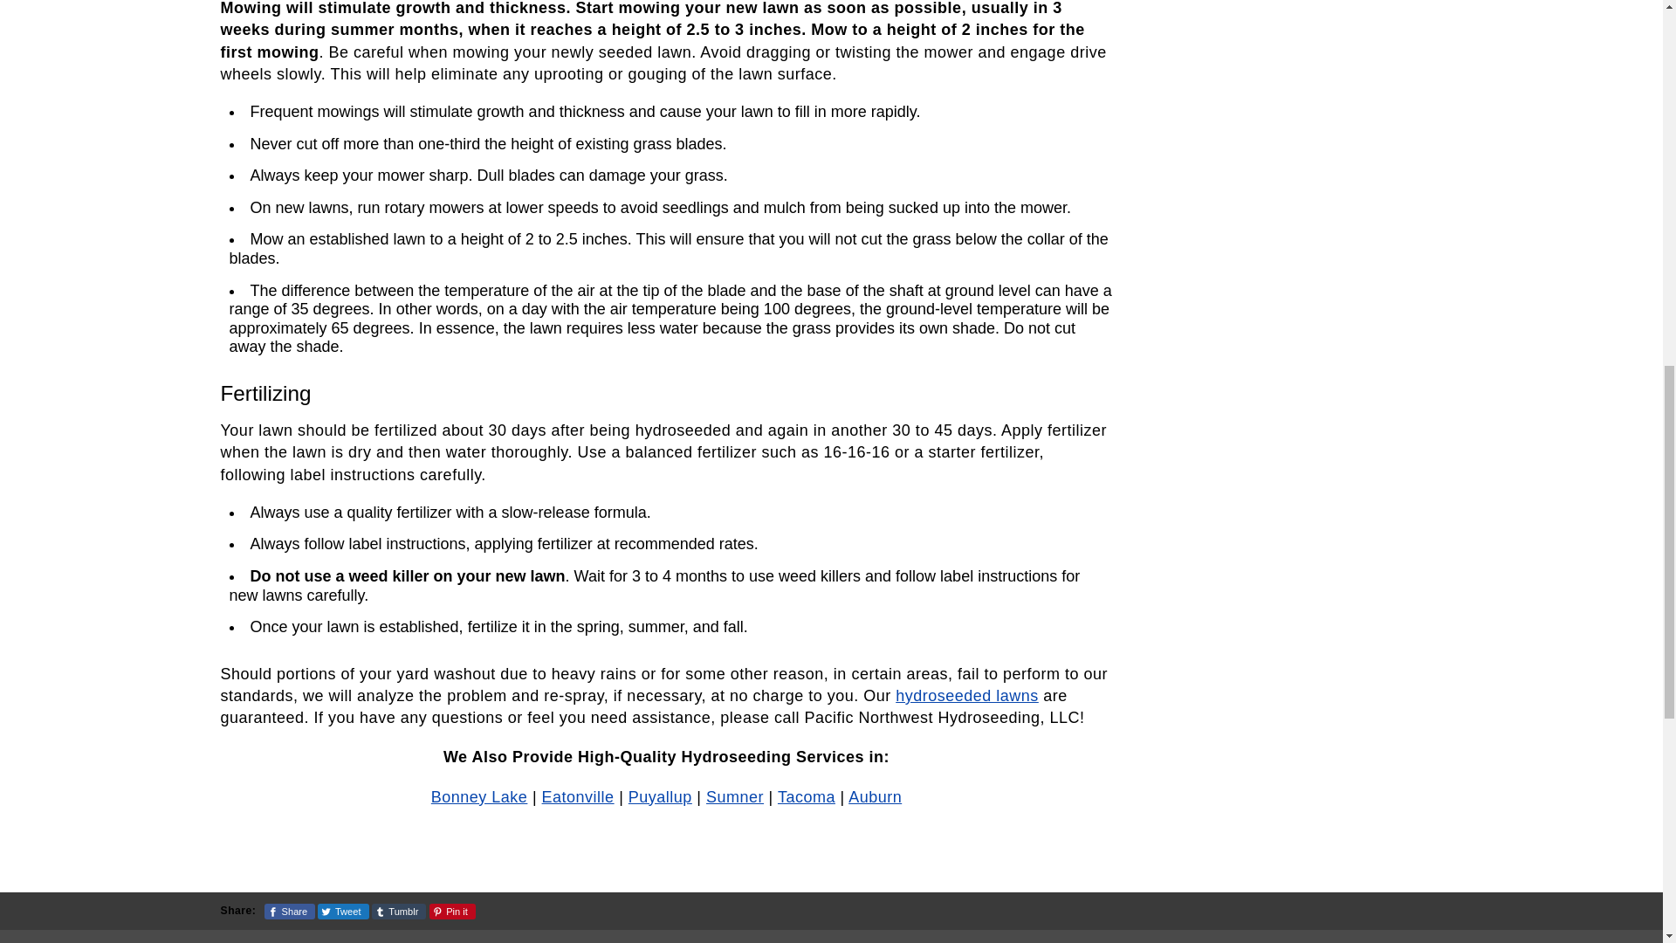  What do you see at coordinates (578, 796) in the screenshot?
I see `Eatonville` at bounding box center [578, 796].